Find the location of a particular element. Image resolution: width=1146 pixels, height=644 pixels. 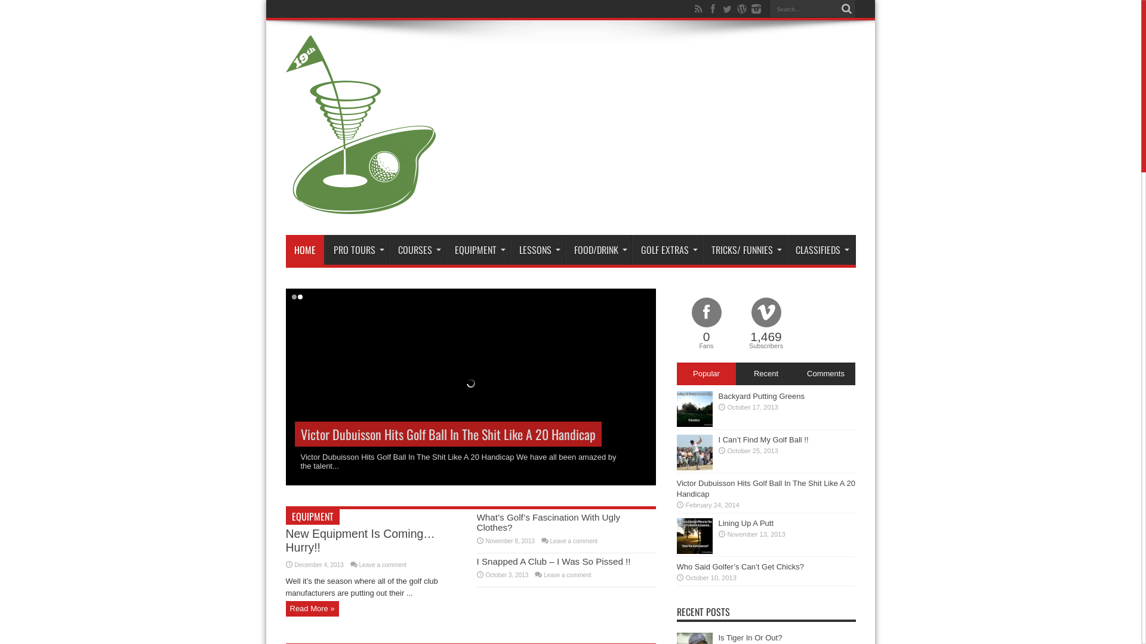

Is Tiger In Or Out? is located at coordinates (751, 638).